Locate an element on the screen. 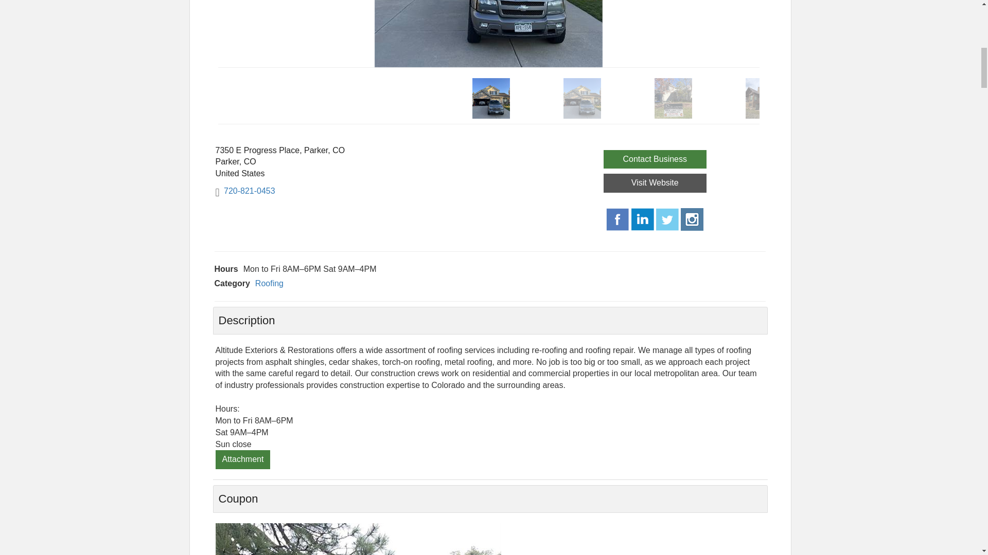 This screenshot has height=555, width=988. Instagram is located at coordinates (692, 219).